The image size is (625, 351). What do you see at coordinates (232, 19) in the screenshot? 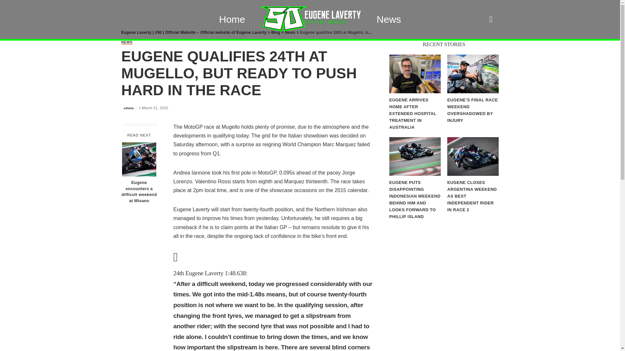
I see `Home` at bounding box center [232, 19].